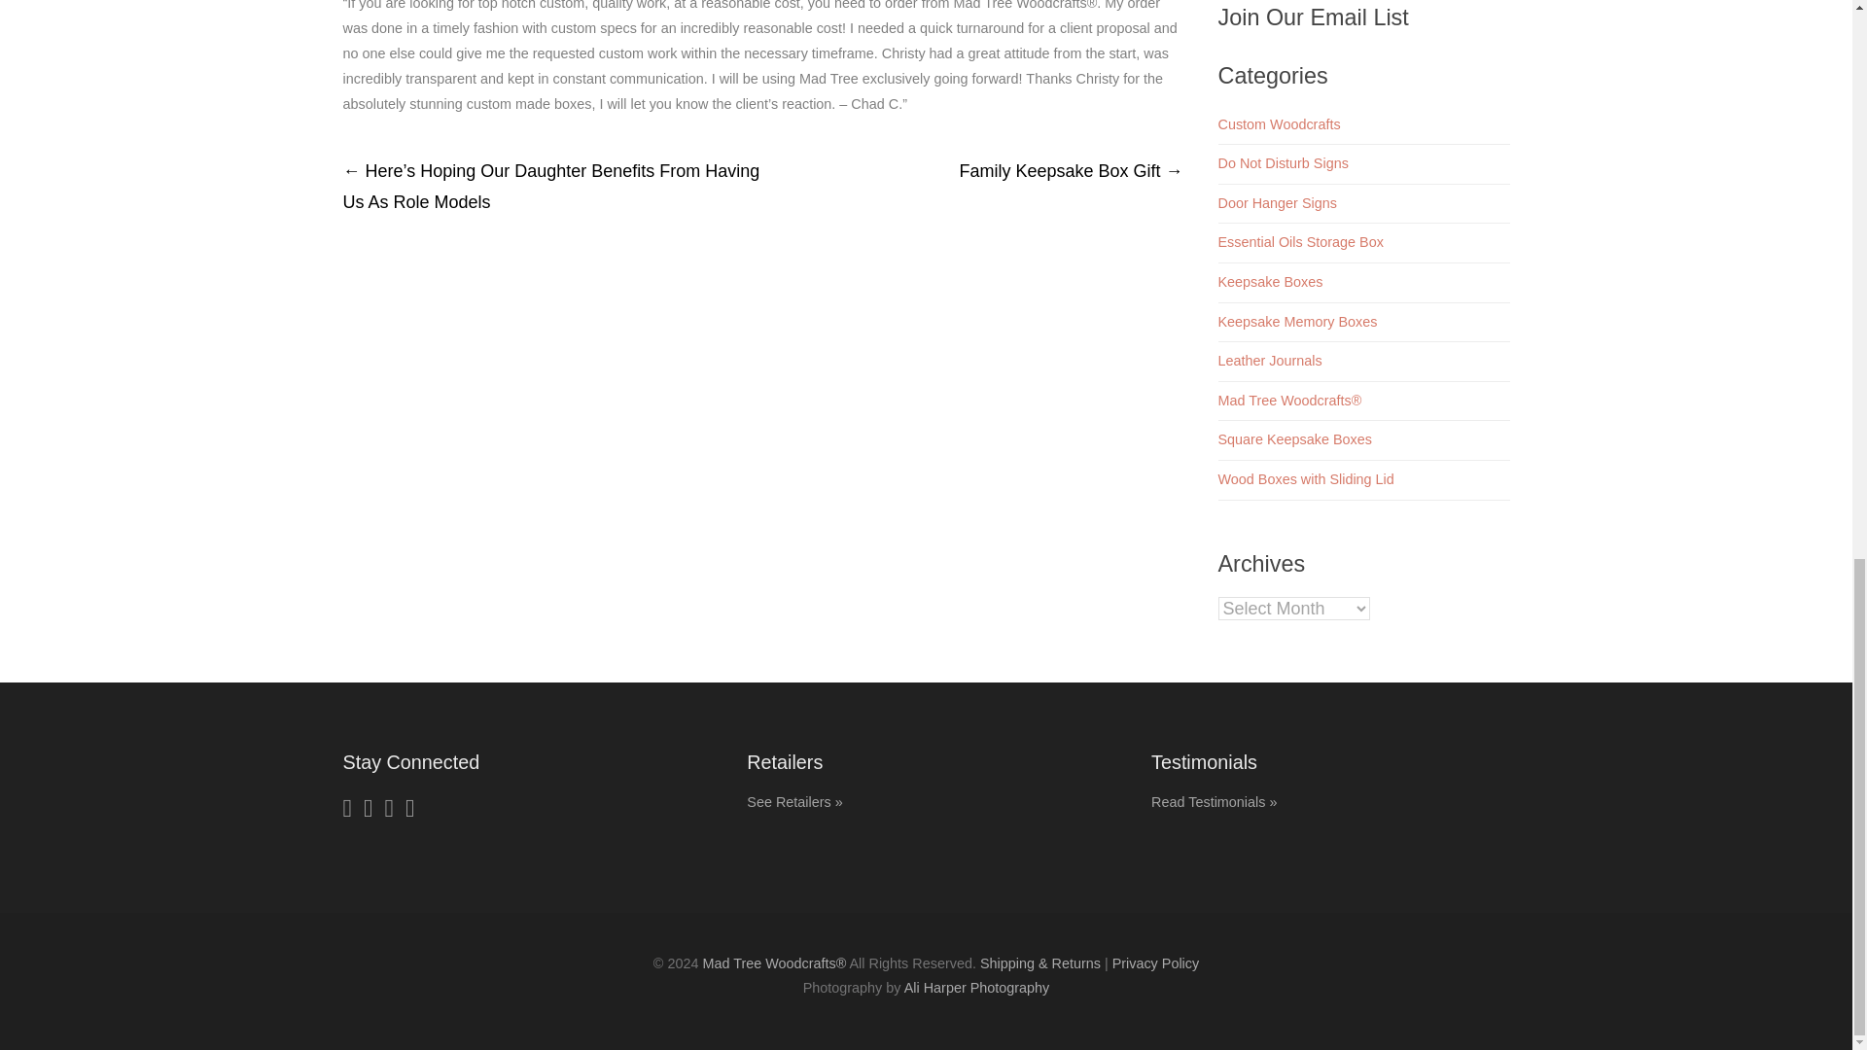 Image resolution: width=1867 pixels, height=1050 pixels. I want to click on Keepsake Boxes, so click(1269, 282).